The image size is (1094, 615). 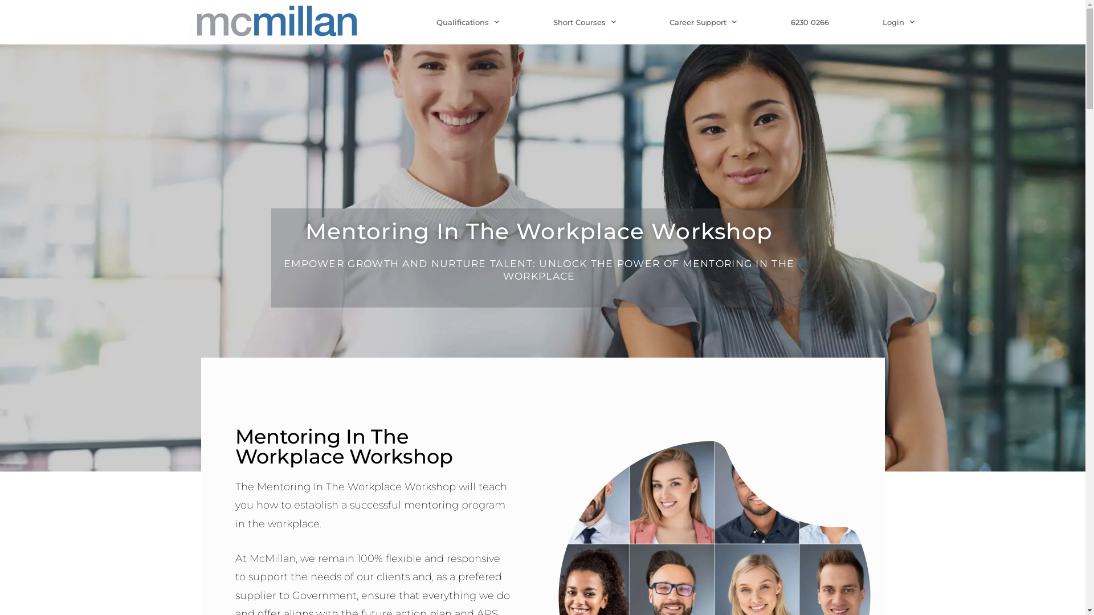 I want to click on Career Support, so click(x=703, y=22).